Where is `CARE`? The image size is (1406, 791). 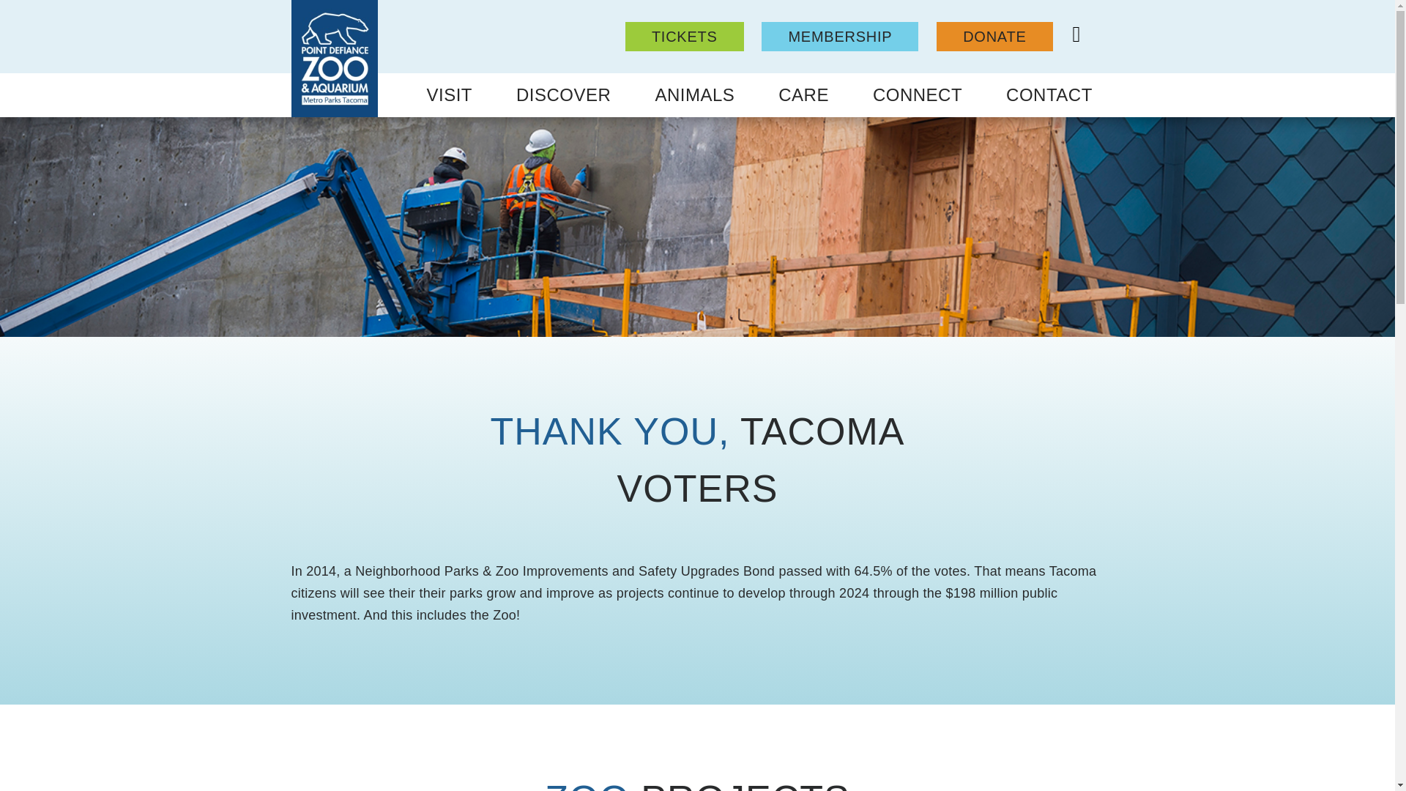
CARE is located at coordinates (803, 95).